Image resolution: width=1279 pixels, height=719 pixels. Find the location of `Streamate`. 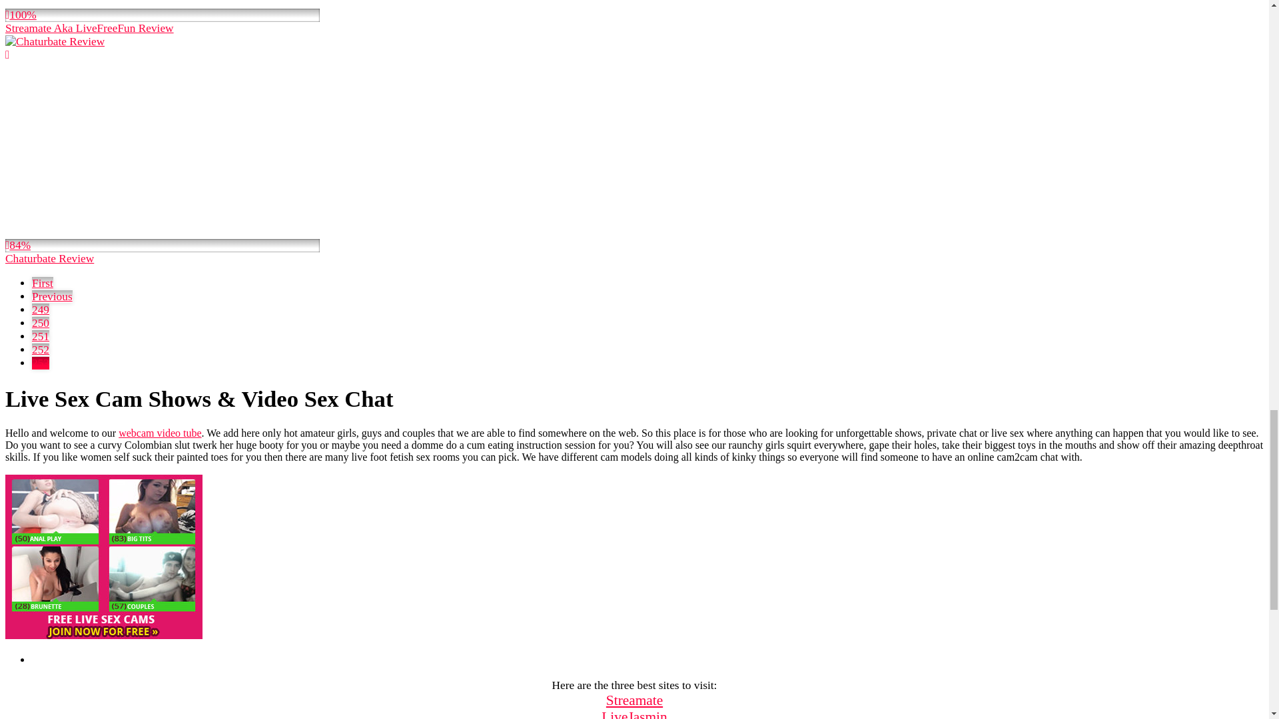

Streamate is located at coordinates (634, 700).